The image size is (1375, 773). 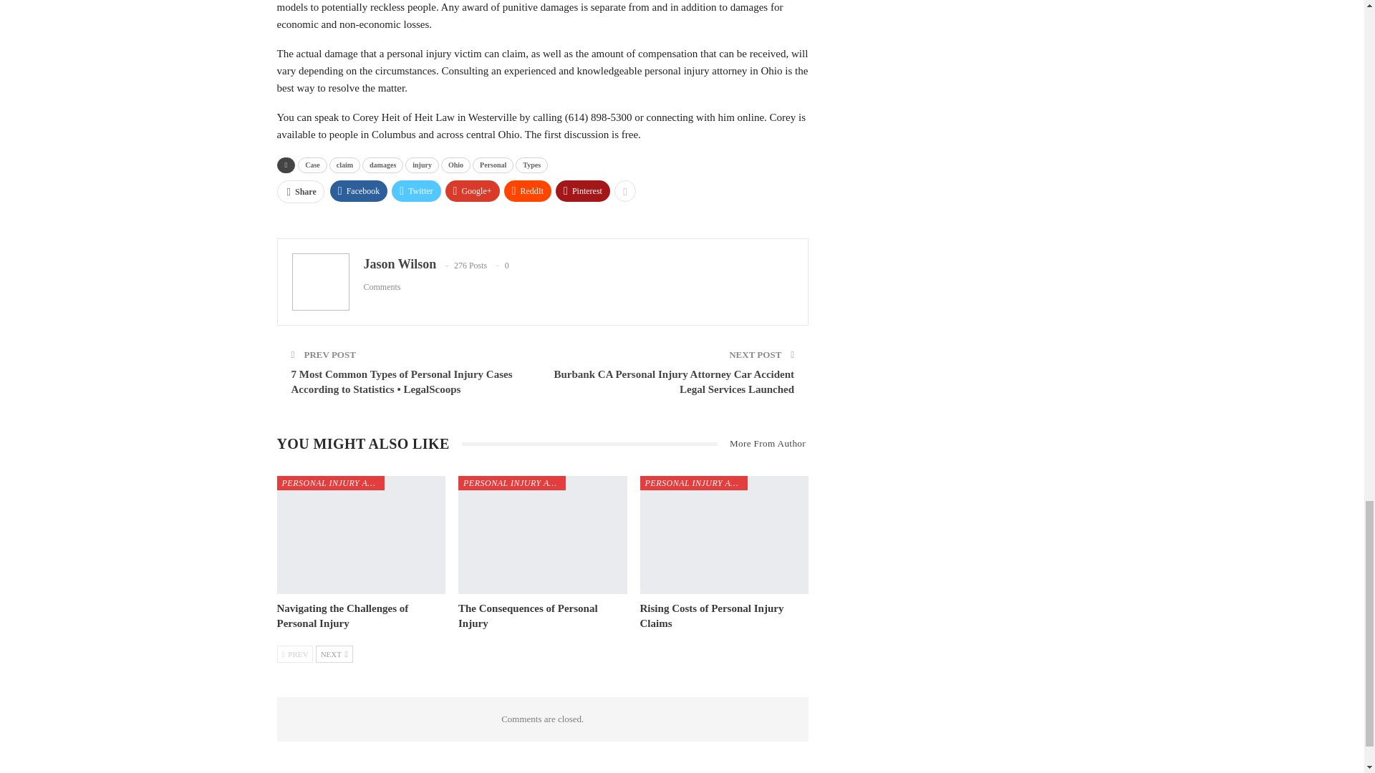 What do you see at coordinates (712, 616) in the screenshot?
I see `Rising Costs of Personal Injury Claims` at bounding box center [712, 616].